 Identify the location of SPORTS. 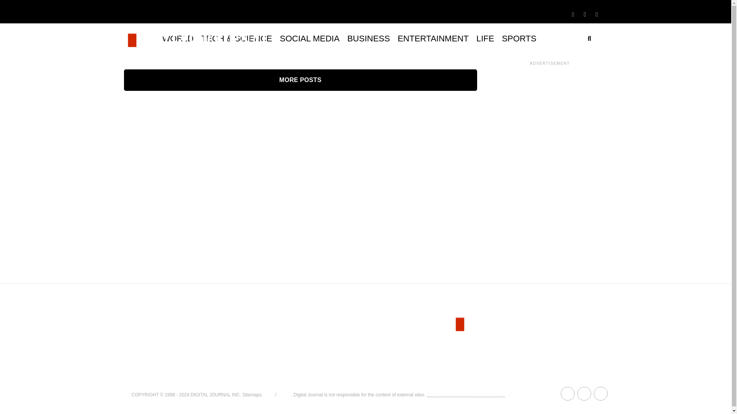
(519, 38).